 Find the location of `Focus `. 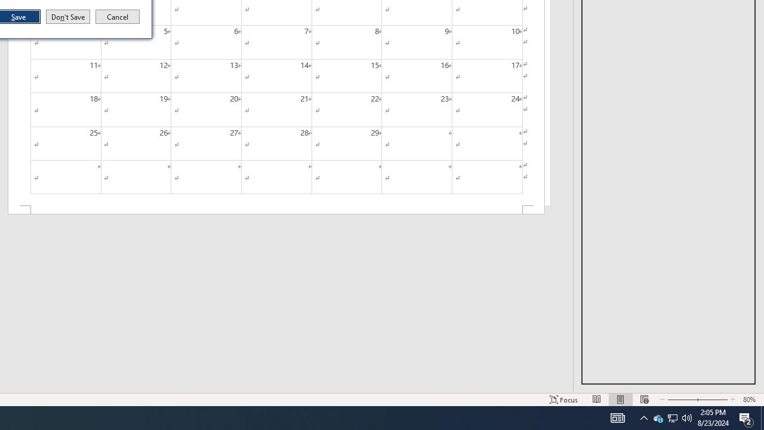

Focus  is located at coordinates (563, 399).